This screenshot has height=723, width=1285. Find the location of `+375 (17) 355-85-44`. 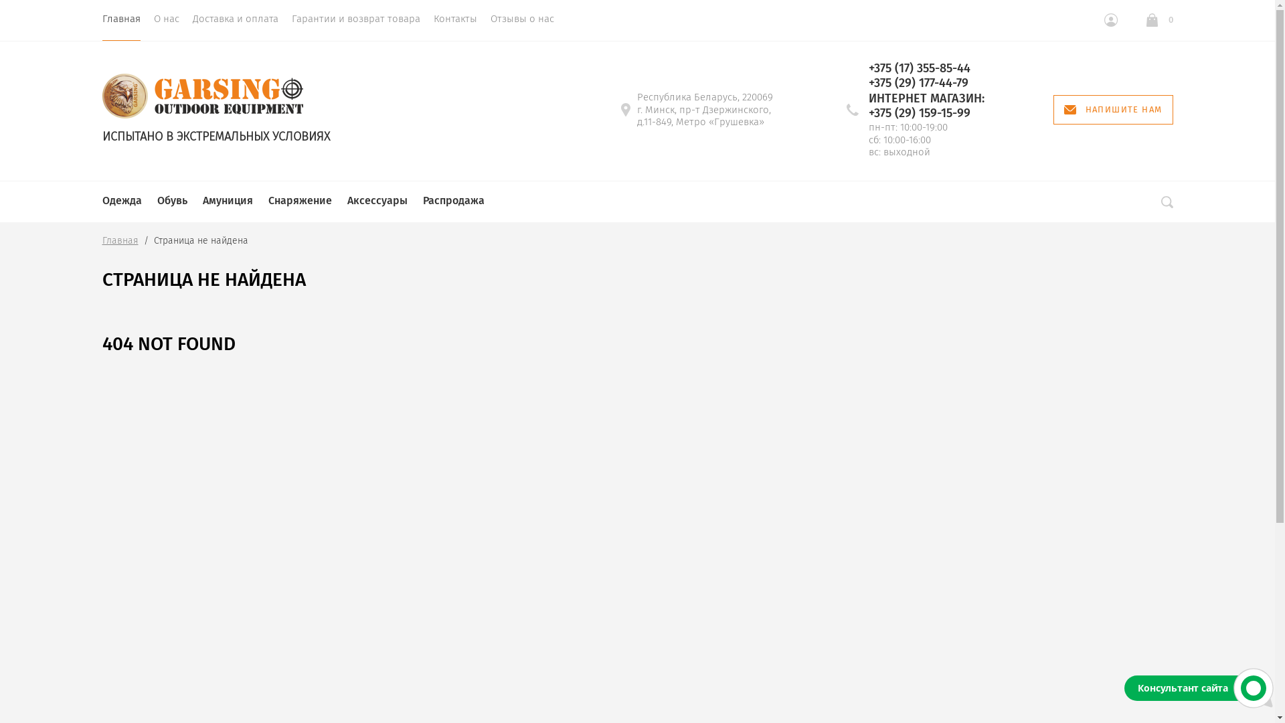

+375 (17) 355-85-44 is located at coordinates (926, 68).